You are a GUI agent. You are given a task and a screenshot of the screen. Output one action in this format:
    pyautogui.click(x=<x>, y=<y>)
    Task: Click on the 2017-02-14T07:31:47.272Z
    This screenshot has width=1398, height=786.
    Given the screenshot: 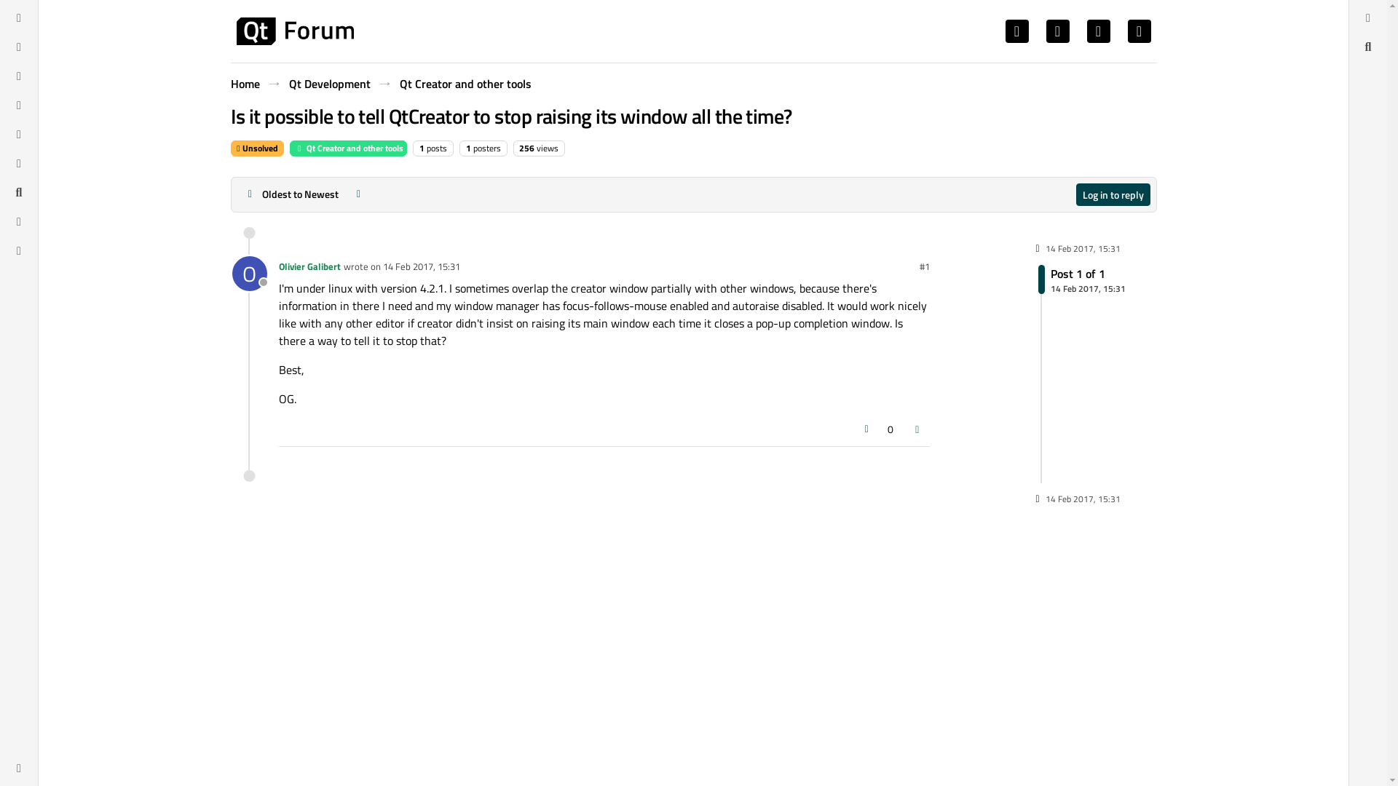 What is the action you would take?
    pyautogui.click(x=249, y=274)
    